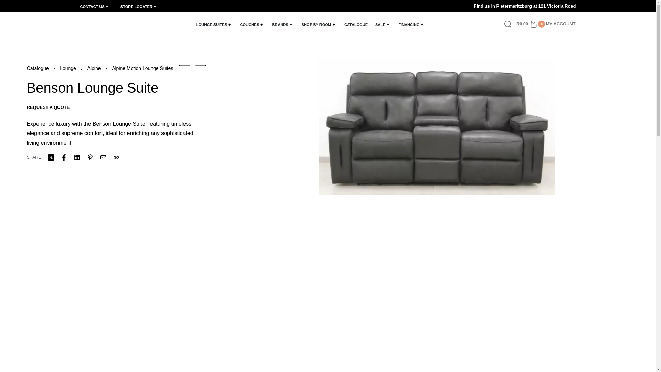 The image size is (661, 372). Describe the element at coordinates (139, 7) in the screenshot. I see `STORE LOCATER` at that location.